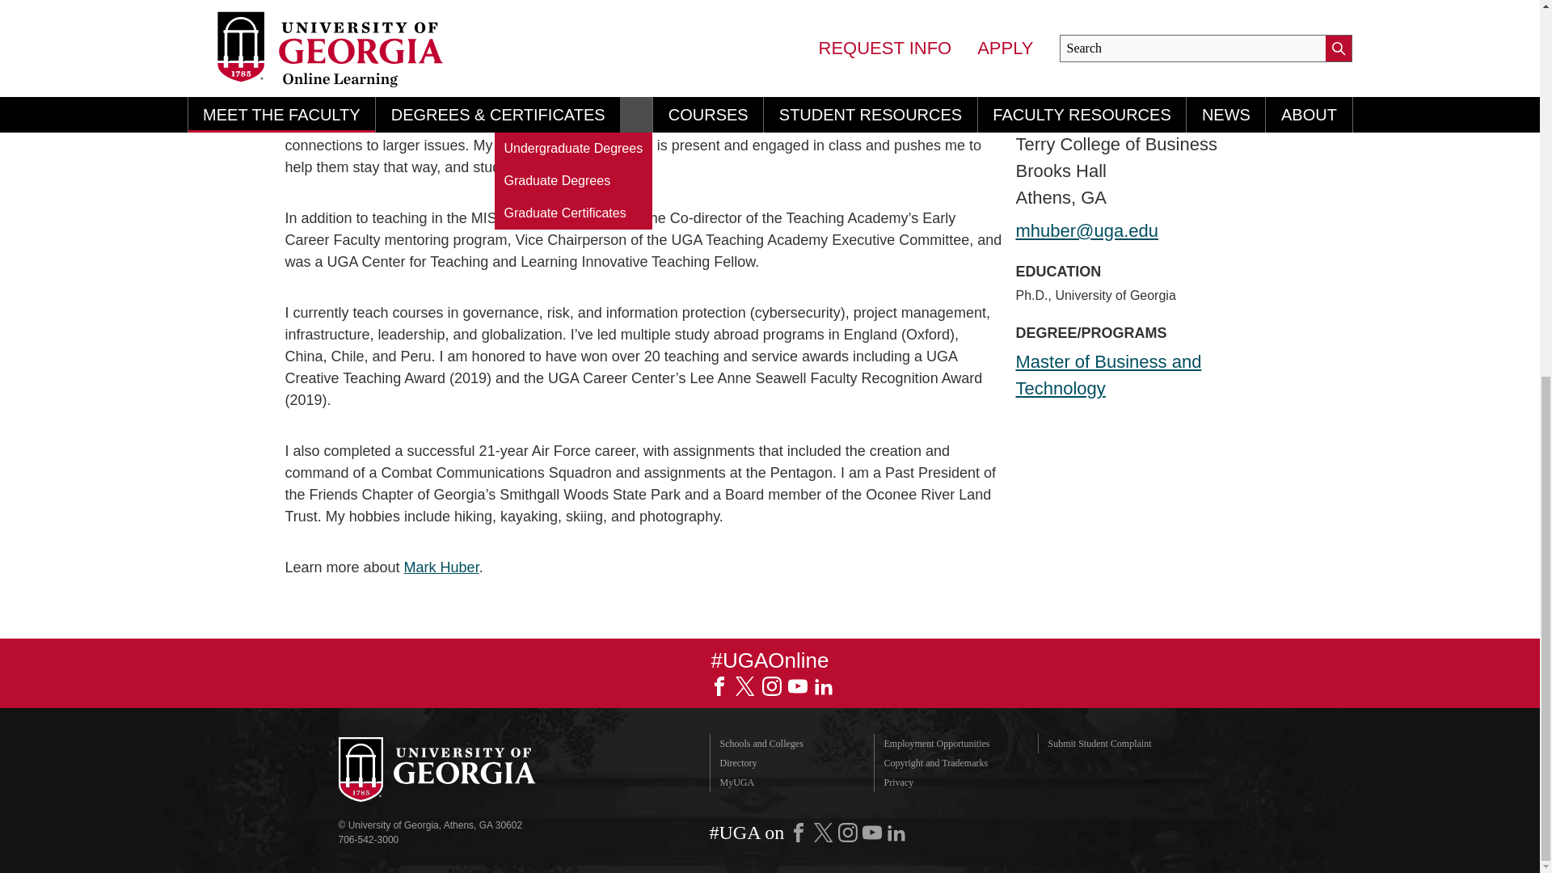  Describe the element at coordinates (791, 782) in the screenshot. I see `MyUGA` at that location.